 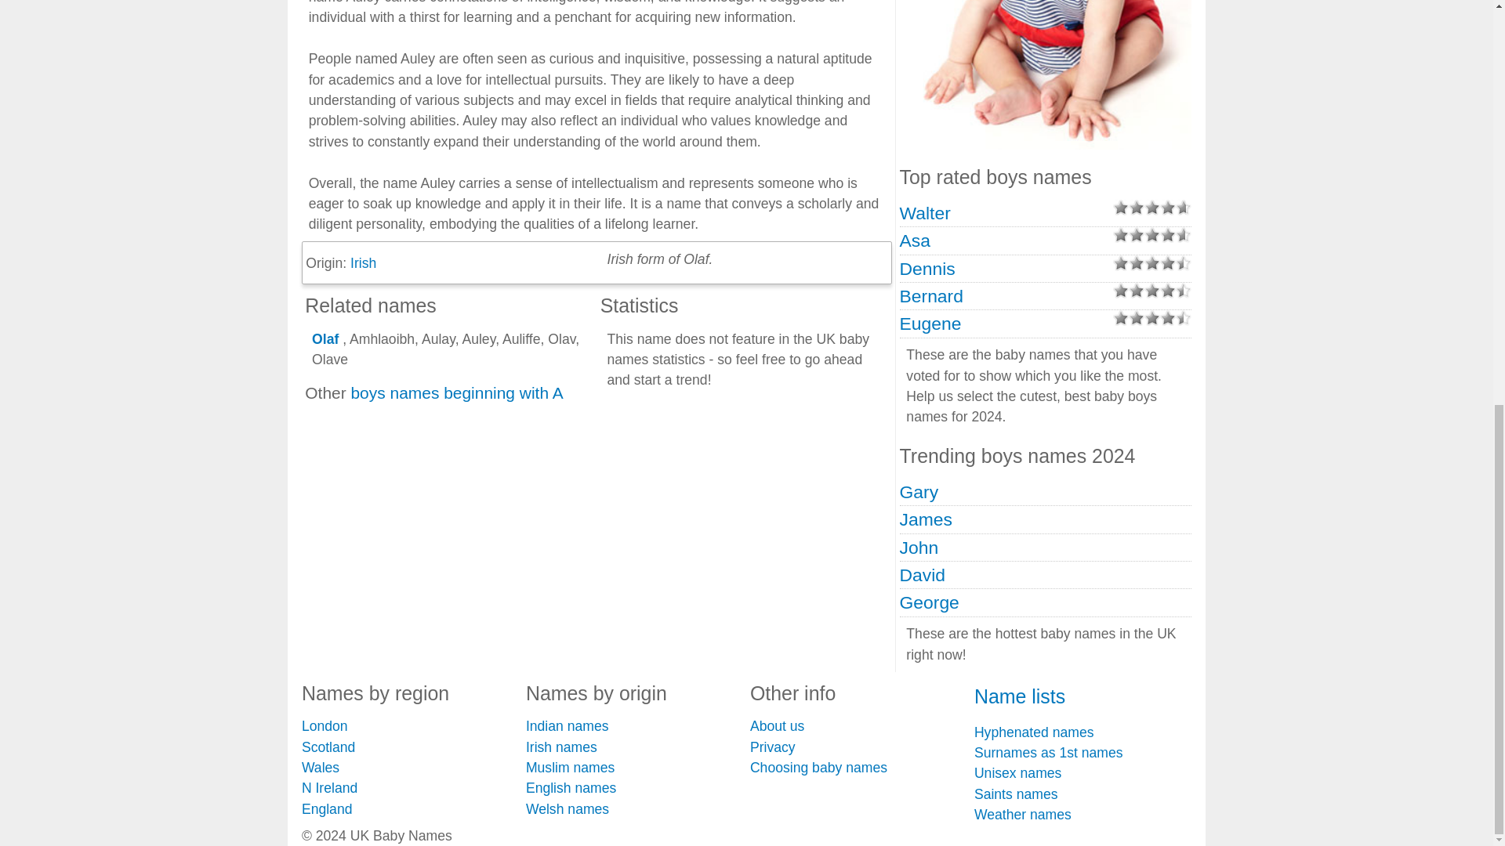 What do you see at coordinates (927, 519) in the screenshot?
I see `James` at bounding box center [927, 519].